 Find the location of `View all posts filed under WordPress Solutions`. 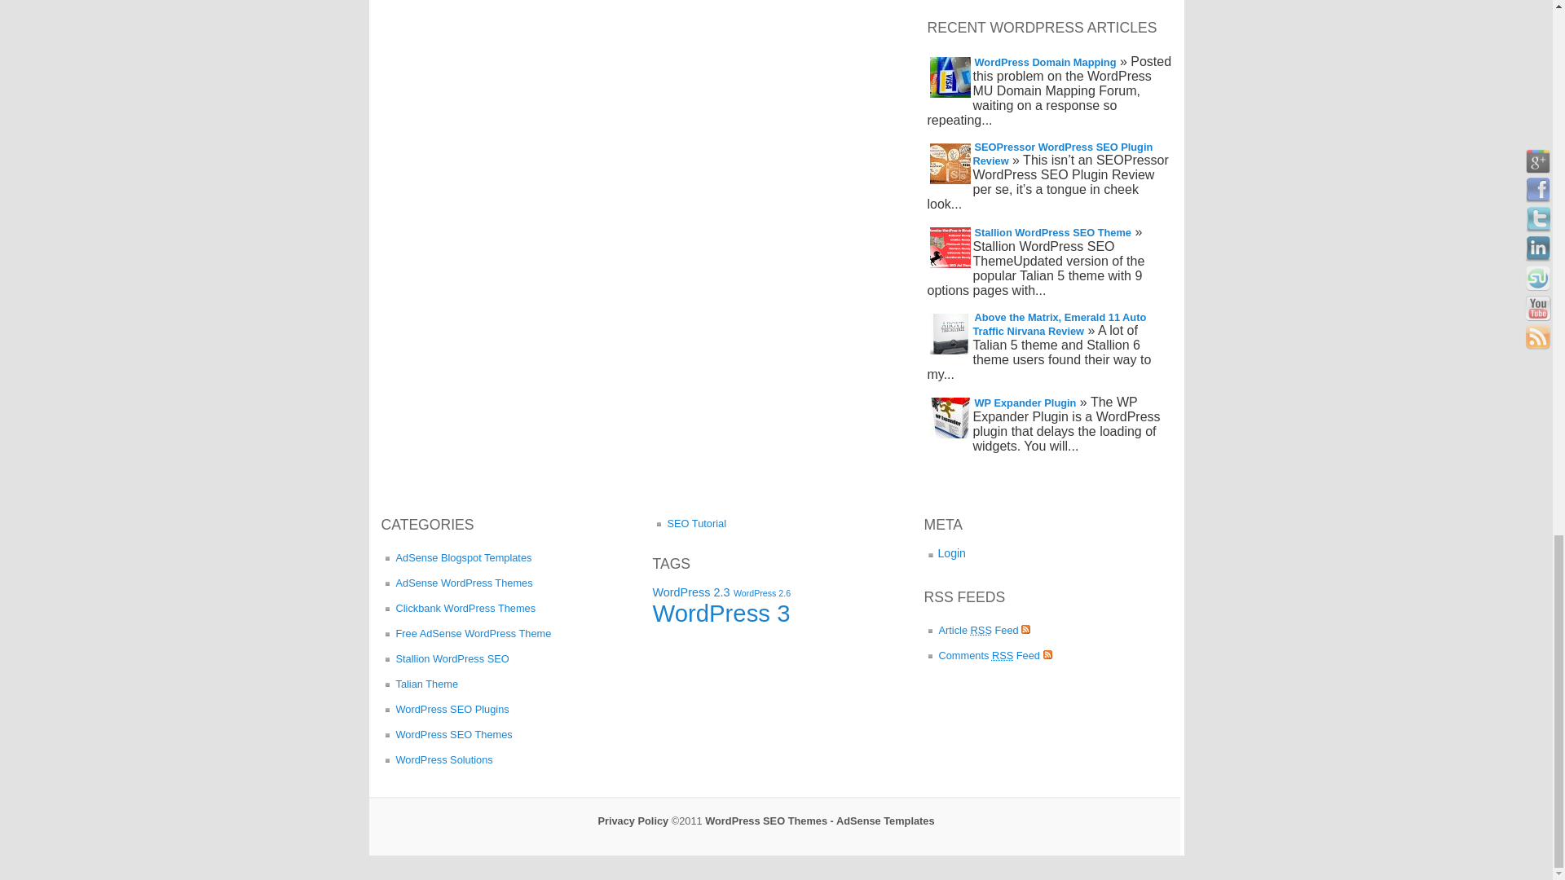

View all posts filed under WordPress Solutions is located at coordinates (437, 759).